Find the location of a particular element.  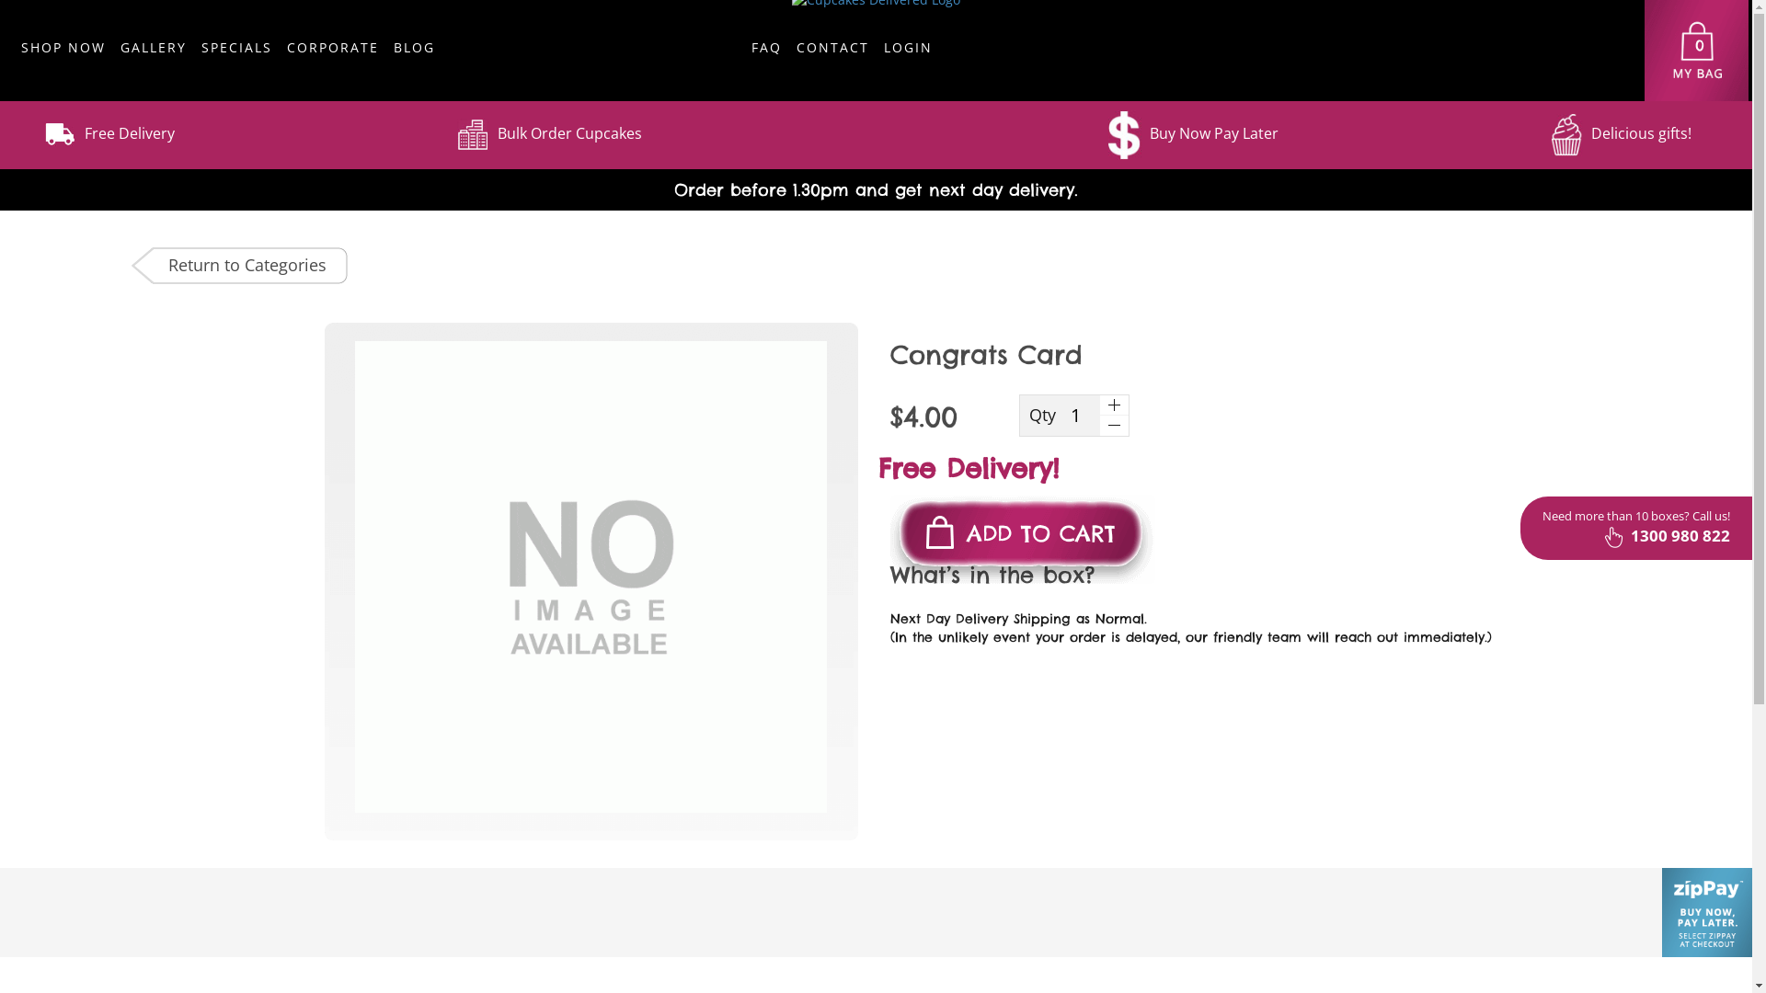

Bulk Order
Cupcakes is located at coordinates (550, 134).